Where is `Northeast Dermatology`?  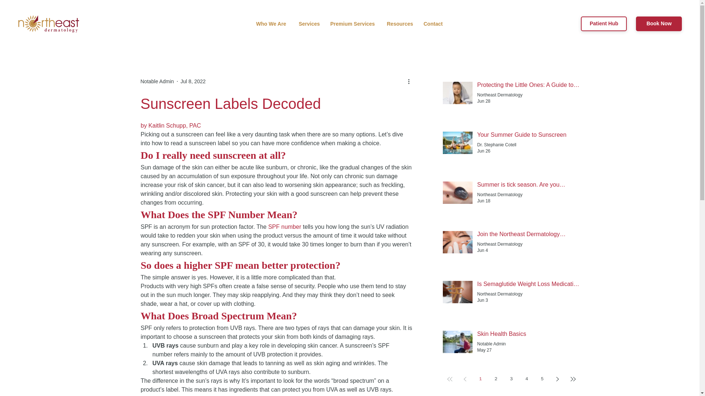 Northeast Dermatology is located at coordinates (499, 244).